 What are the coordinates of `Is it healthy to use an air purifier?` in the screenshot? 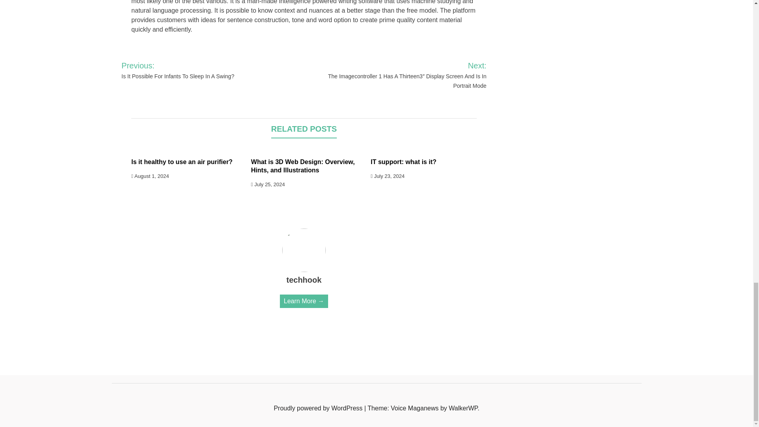 It's located at (182, 161).